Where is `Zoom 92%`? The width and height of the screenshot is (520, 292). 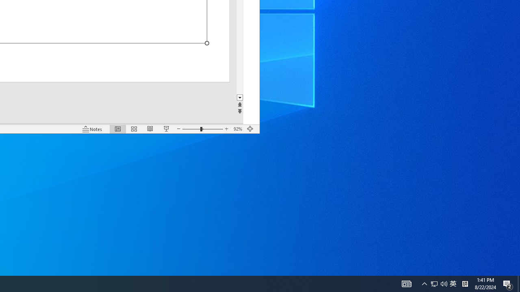
Zoom 92% is located at coordinates (238, 129).